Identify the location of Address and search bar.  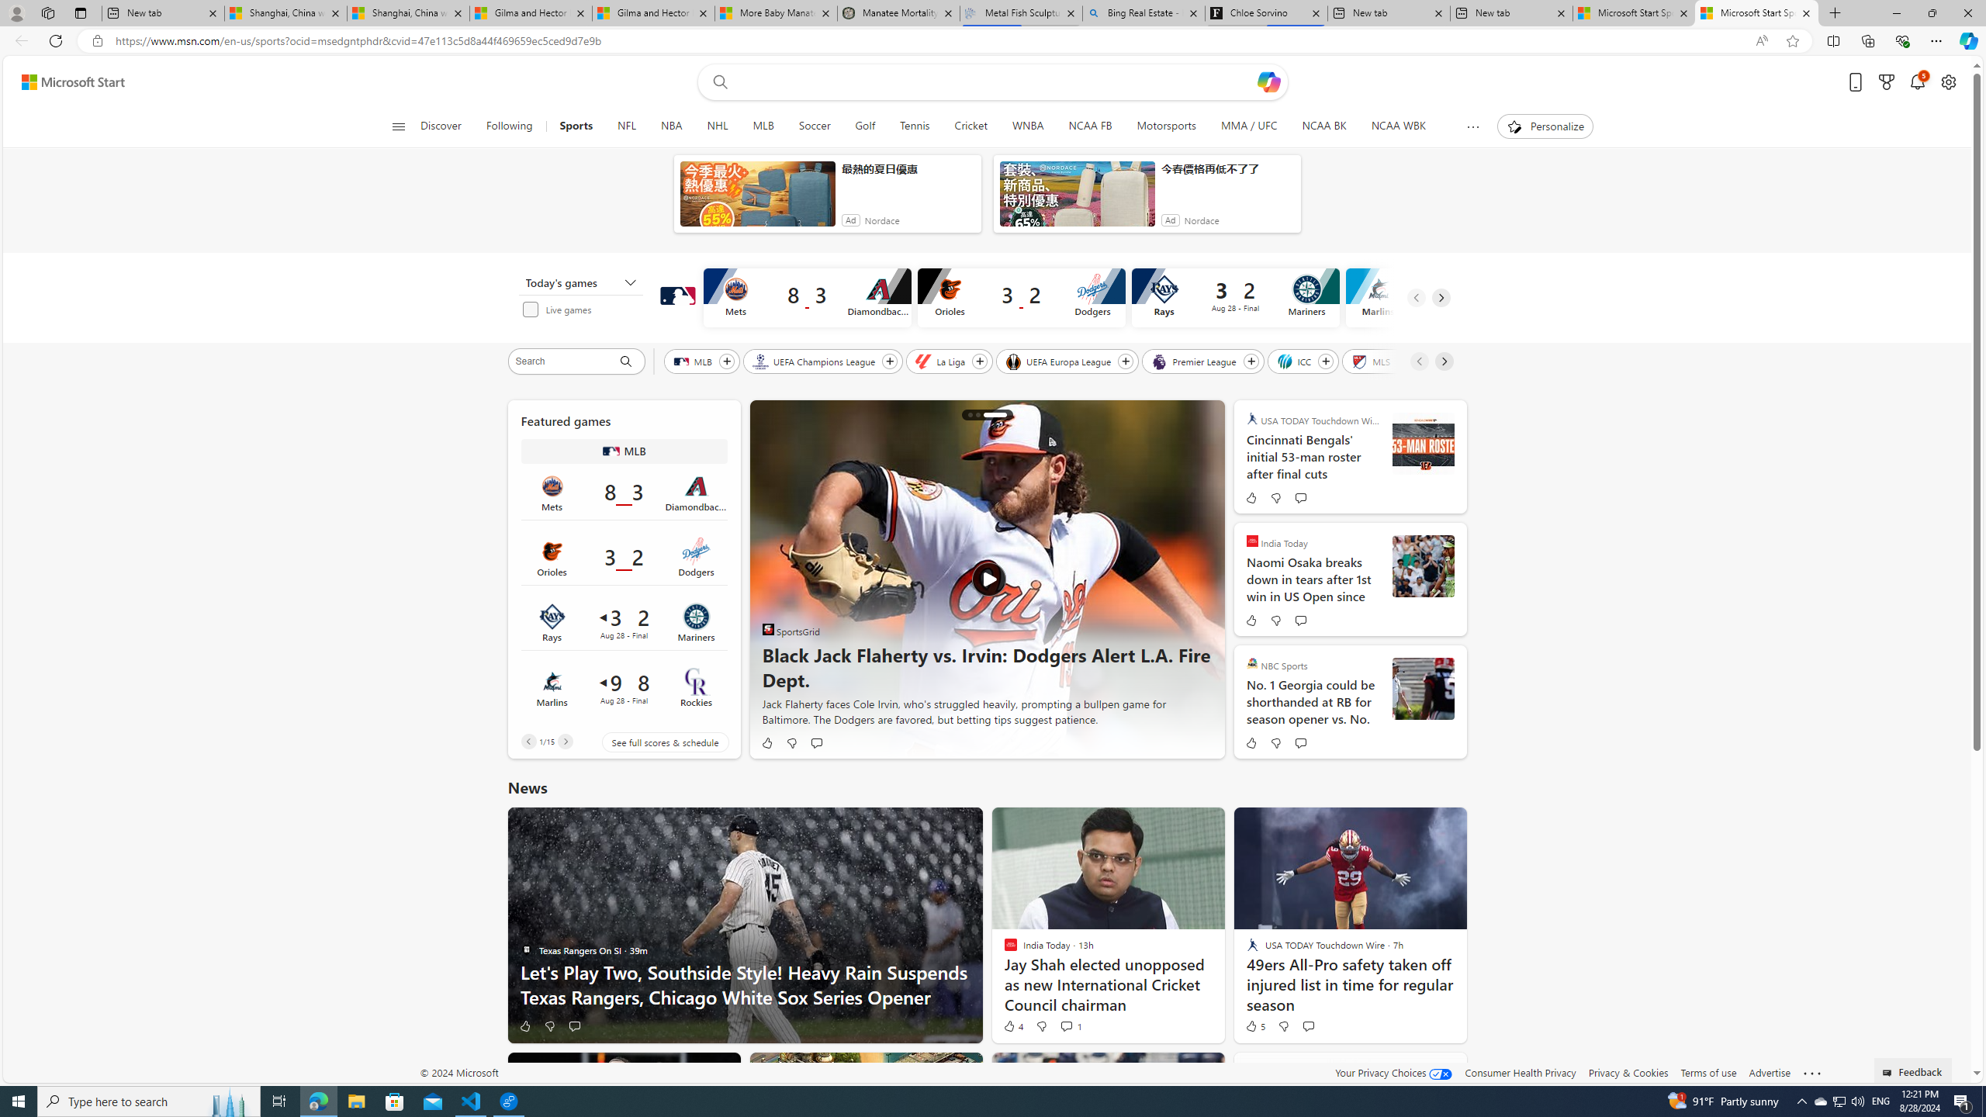
(929, 41).